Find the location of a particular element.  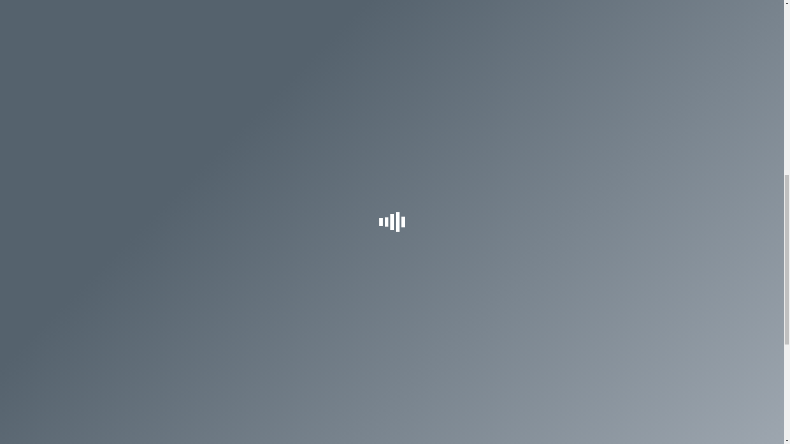

No Pain, No Brain Gain is located at coordinates (230, 345).